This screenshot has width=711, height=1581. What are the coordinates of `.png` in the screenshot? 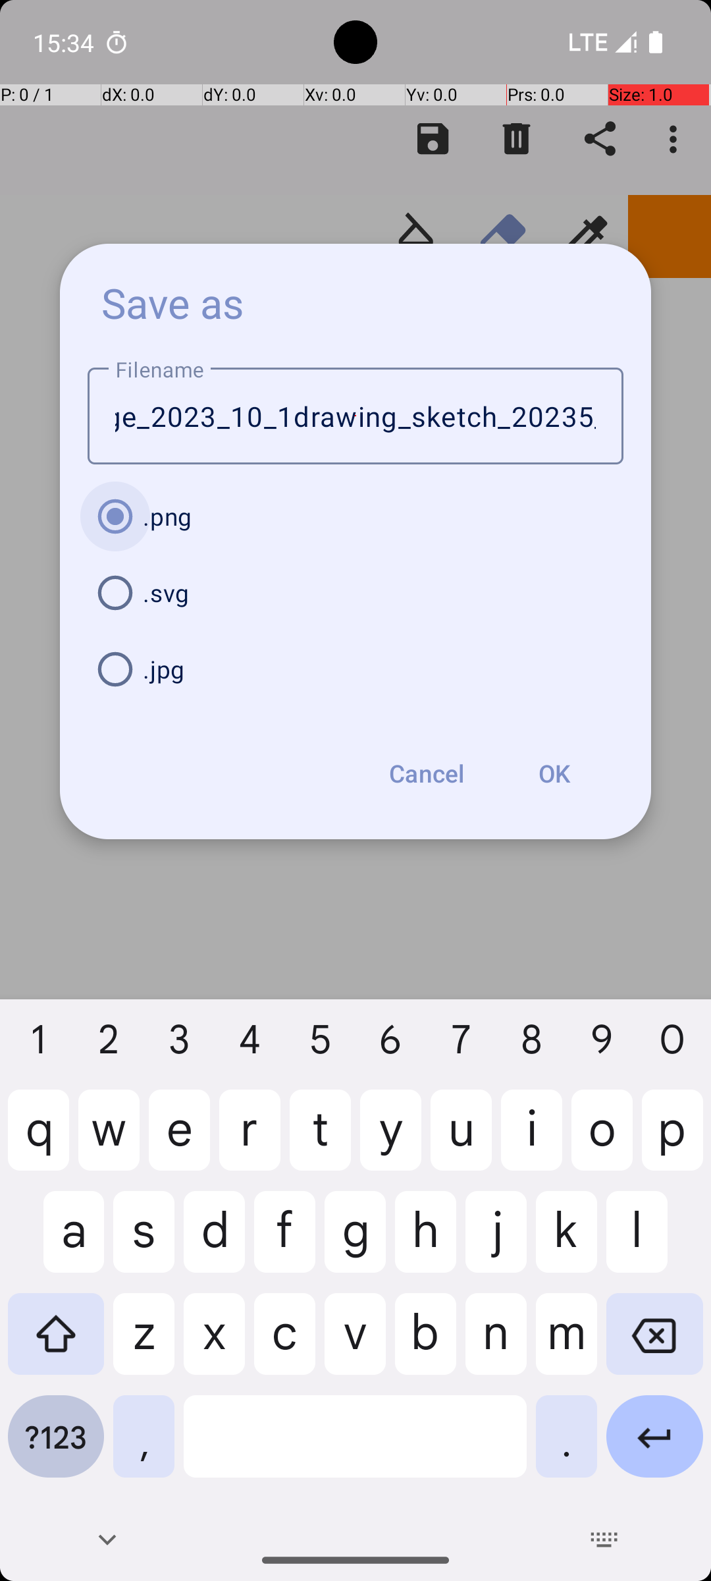 It's located at (355, 516).